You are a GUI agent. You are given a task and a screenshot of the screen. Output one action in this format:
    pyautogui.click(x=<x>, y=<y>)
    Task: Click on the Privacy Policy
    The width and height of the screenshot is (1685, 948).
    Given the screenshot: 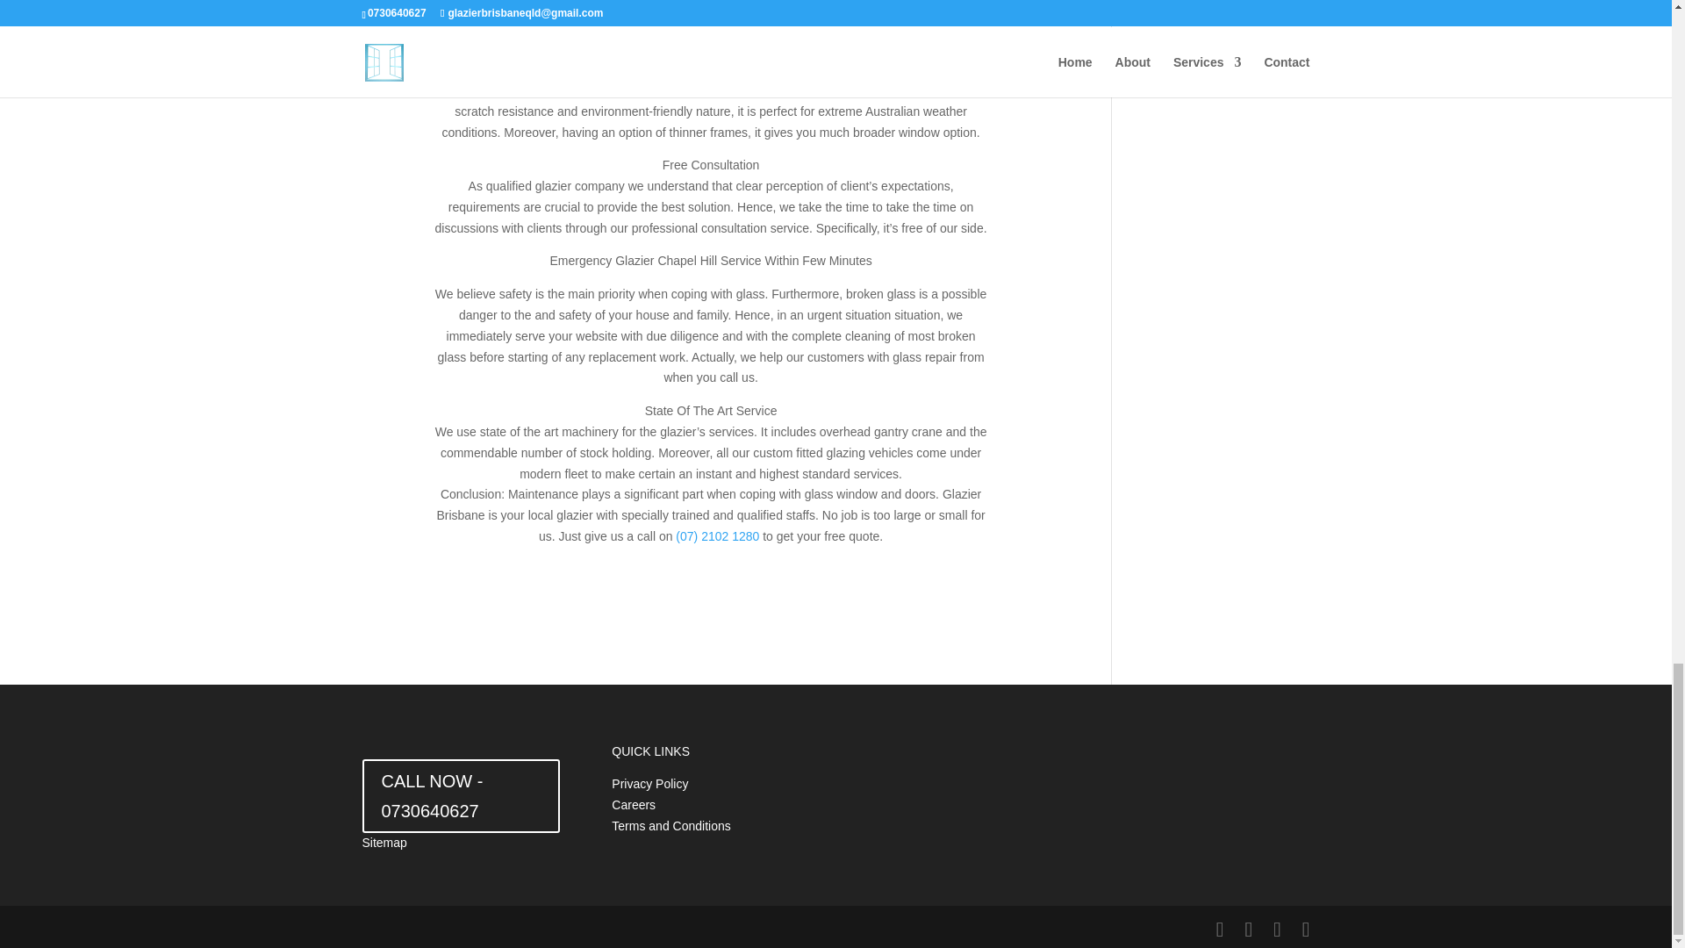 What is the action you would take?
    pyautogui.click(x=649, y=783)
    